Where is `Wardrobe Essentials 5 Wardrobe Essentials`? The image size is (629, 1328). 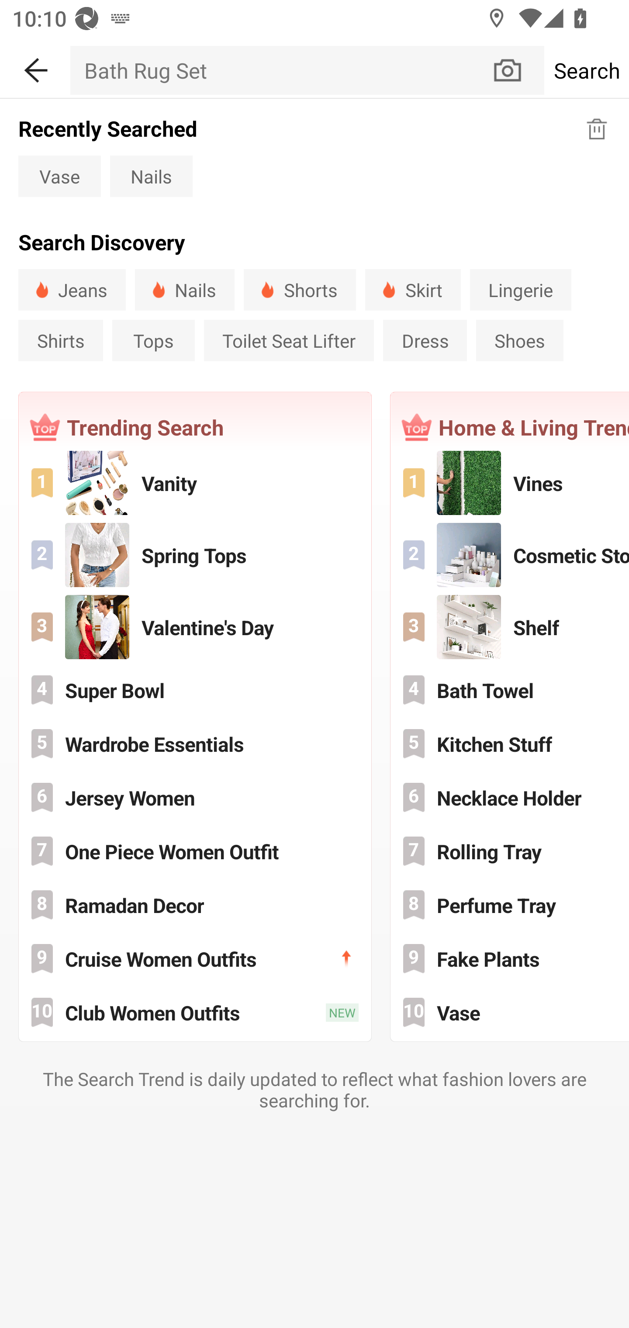
Wardrobe Essentials 5 Wardrobe Essentials is located at coordinates (195, 744).